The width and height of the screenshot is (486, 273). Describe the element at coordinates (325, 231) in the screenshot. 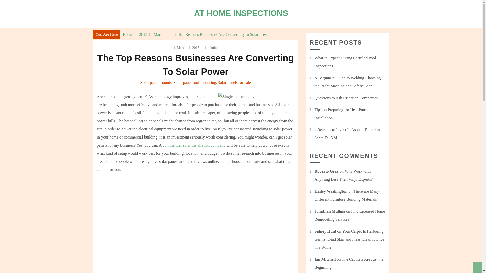

I see `Sidney Hunt` at that location.